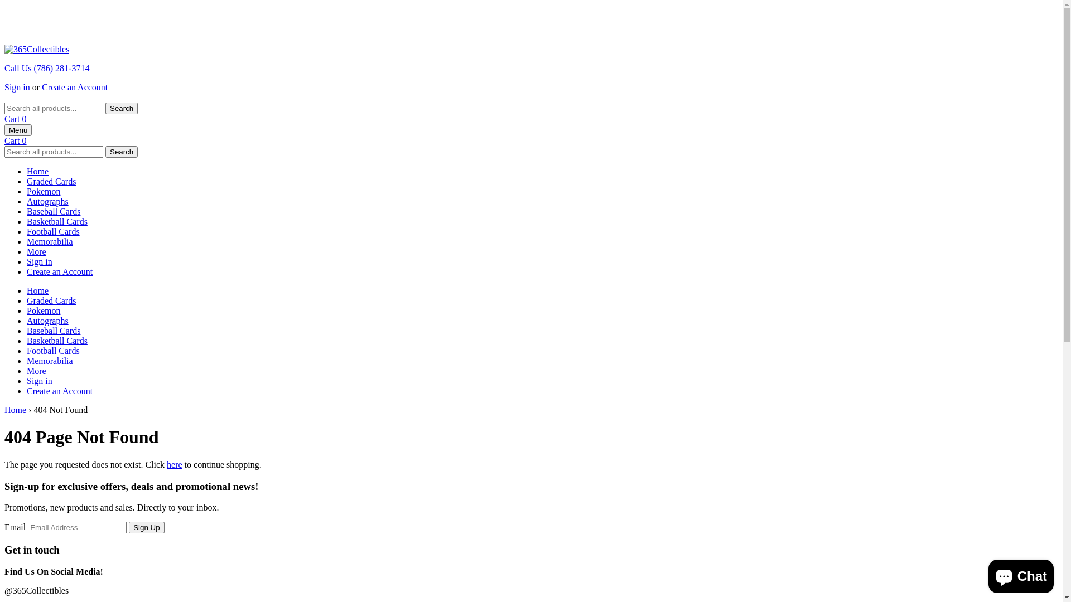 This screenshot has height=602, width=1071. I want to click on Home, so click(16, 410).